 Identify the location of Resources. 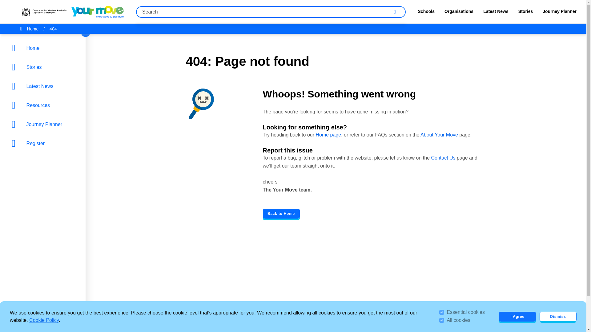
(44, 105).